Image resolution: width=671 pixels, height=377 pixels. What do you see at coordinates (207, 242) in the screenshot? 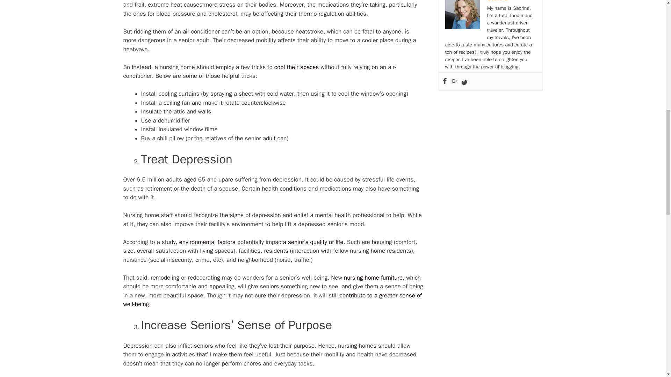
I see `environmental factors` at bounding box center [207, 242].